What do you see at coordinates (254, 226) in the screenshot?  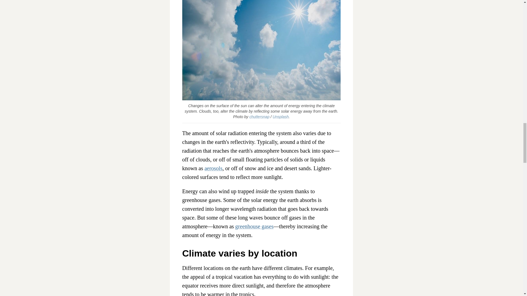 I see `greenhouse gases` at bounding box center [254, 226].